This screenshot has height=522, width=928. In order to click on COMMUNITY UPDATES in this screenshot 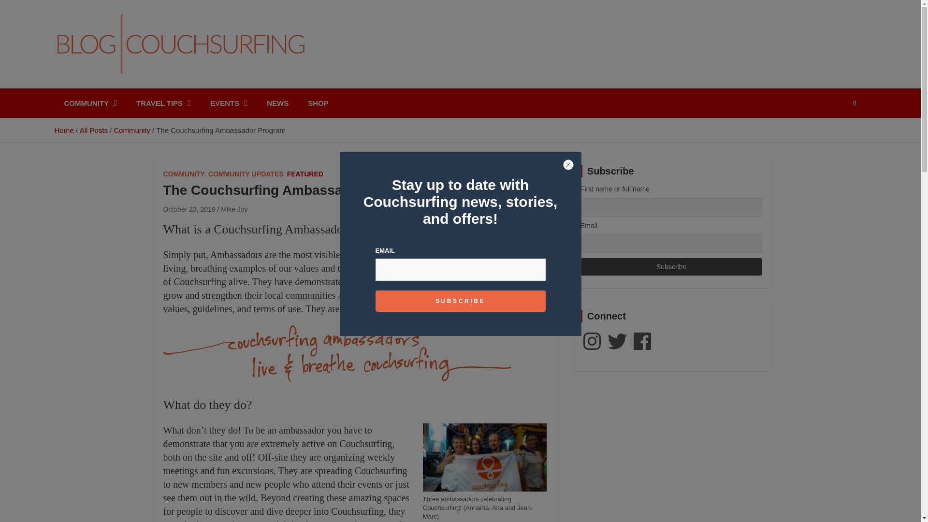, I will do `click(246, 174)`.